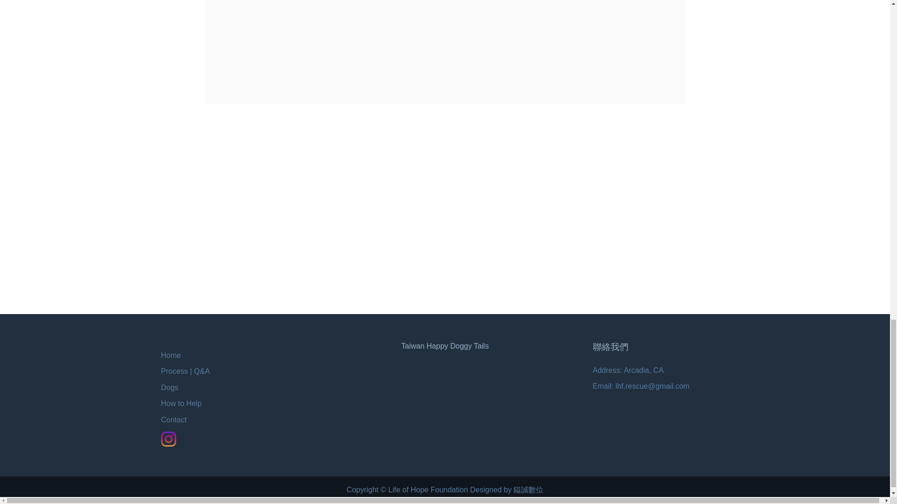 This screenshot has height=504, width=897. Describe the element at coordinates (180, 403) in the screenshot. I see `How to Help` at that location.